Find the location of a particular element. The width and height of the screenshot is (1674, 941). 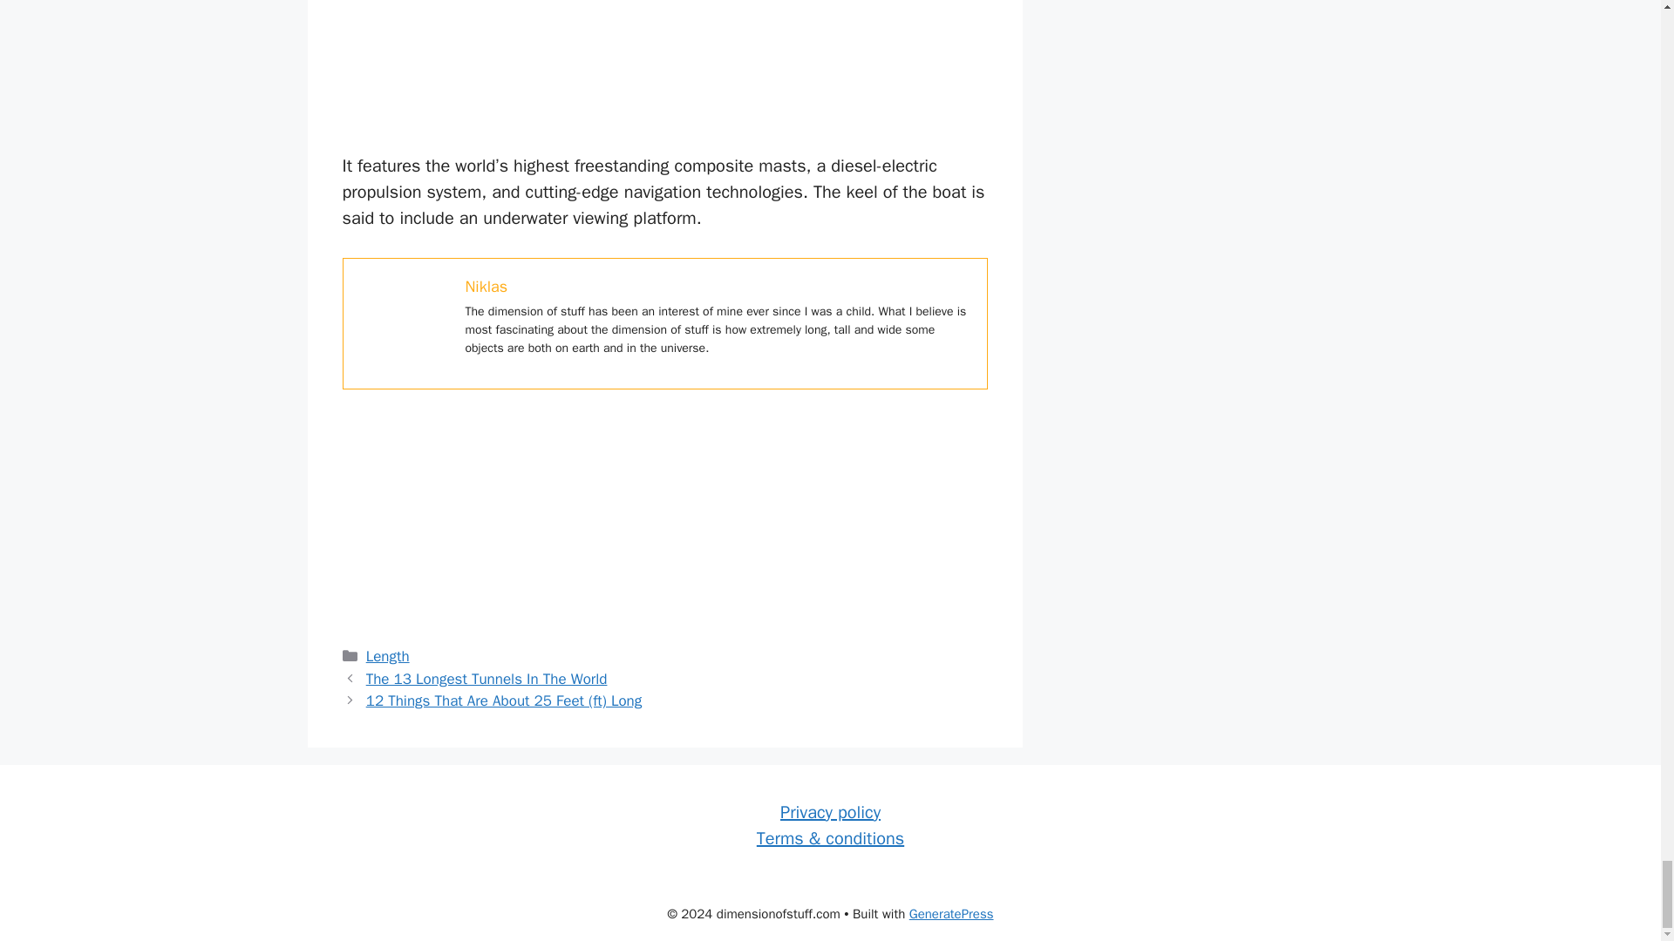

GeneratePress is located at coordinates (951, 914).